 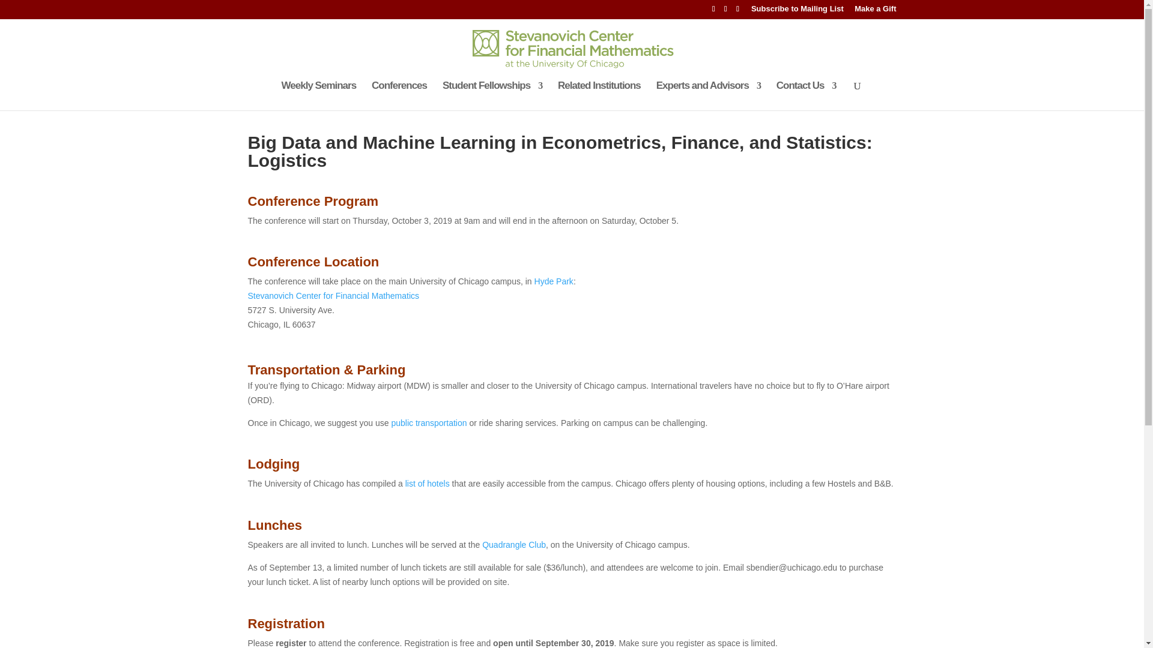 I want to click on list of hotels, so click(x=428, y=484).